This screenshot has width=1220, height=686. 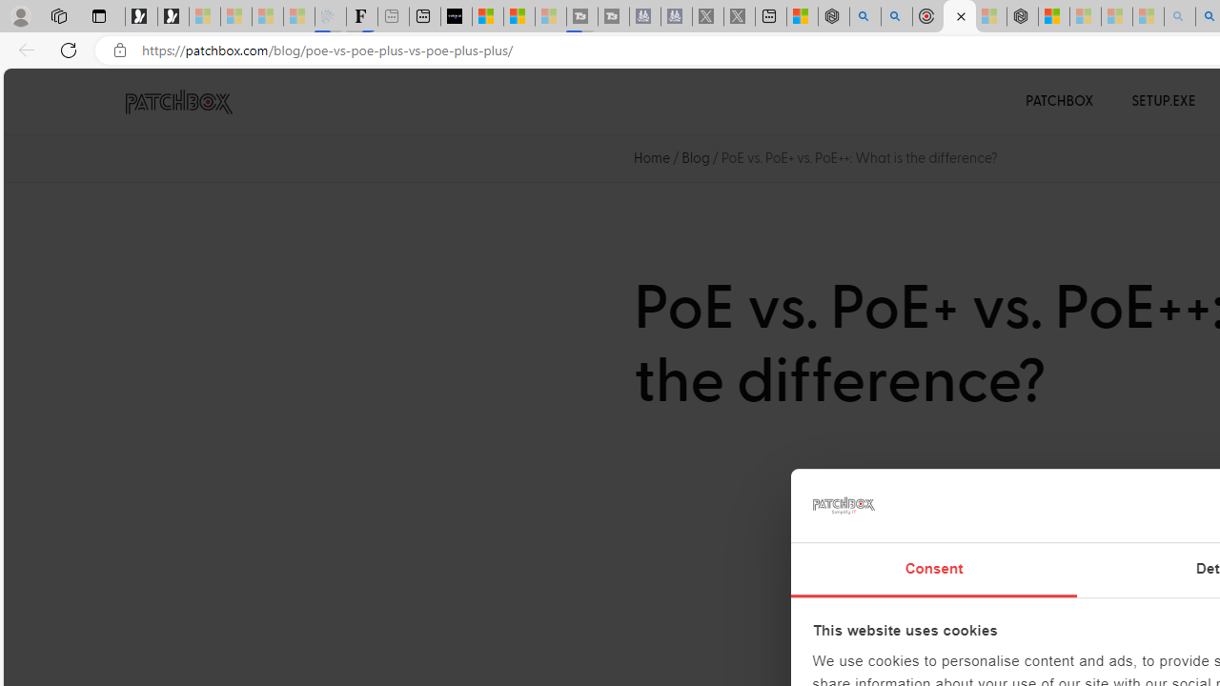 What do you see at coordinates (1023, 17) in the screenshot?
I see `Nordace - Nordace Siena Is Not An Ordinary Backpack` at bounding box center [1023, 17].